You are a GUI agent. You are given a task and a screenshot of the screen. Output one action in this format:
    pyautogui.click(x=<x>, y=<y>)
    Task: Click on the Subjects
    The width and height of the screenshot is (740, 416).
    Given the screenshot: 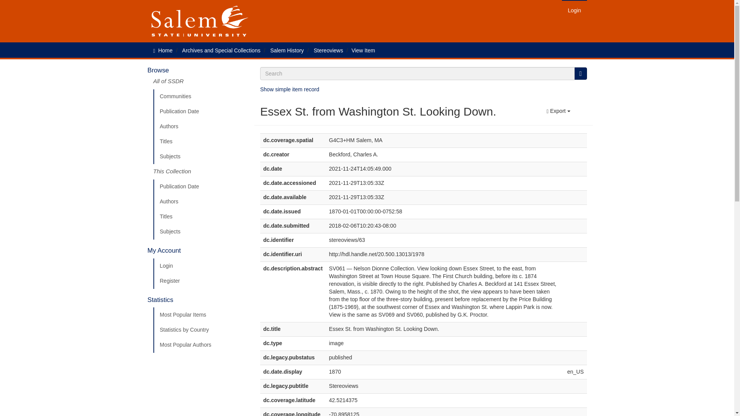 What is the action you would take?
    pyautogui.click(x=201, y=232)
    